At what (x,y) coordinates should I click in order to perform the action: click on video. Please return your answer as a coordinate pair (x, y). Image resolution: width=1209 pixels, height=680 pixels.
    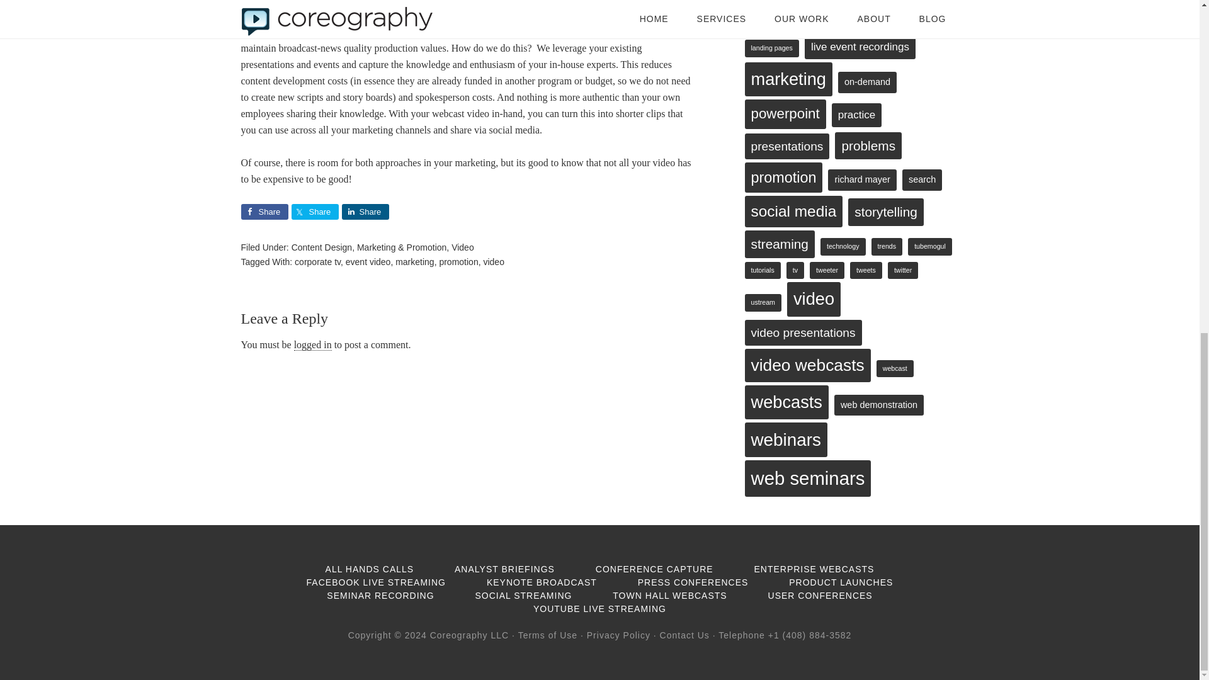
    Looking at the image, I should click on (493, 262).